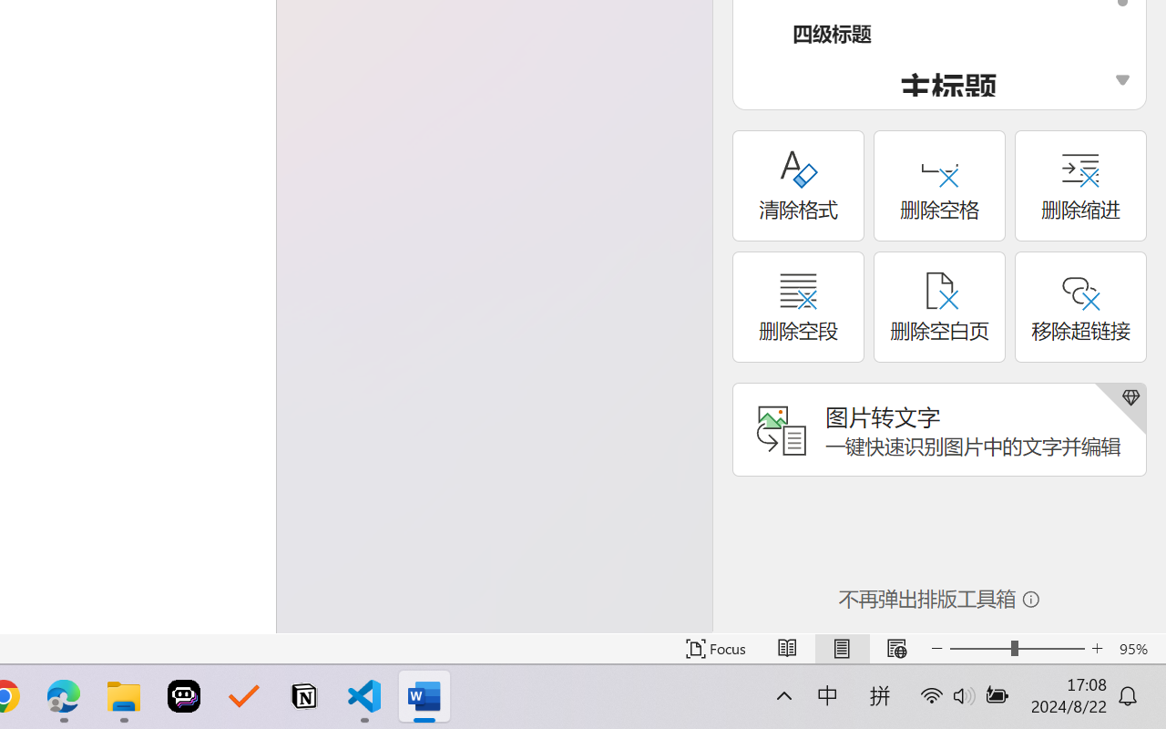 The height and width of the screenshot is (729, 1166). Describe the element at coordinates (956, 304) in the screenshot. I see `Record button in top bar` at that location.